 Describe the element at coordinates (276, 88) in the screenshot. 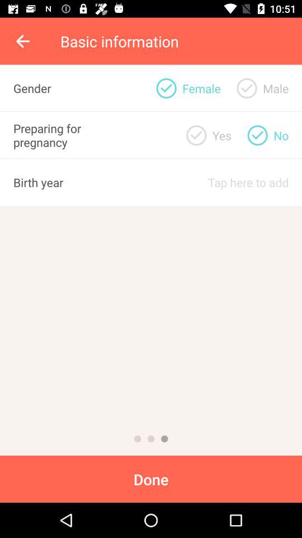

I see `turn off icon to the right of yes item` at that location.